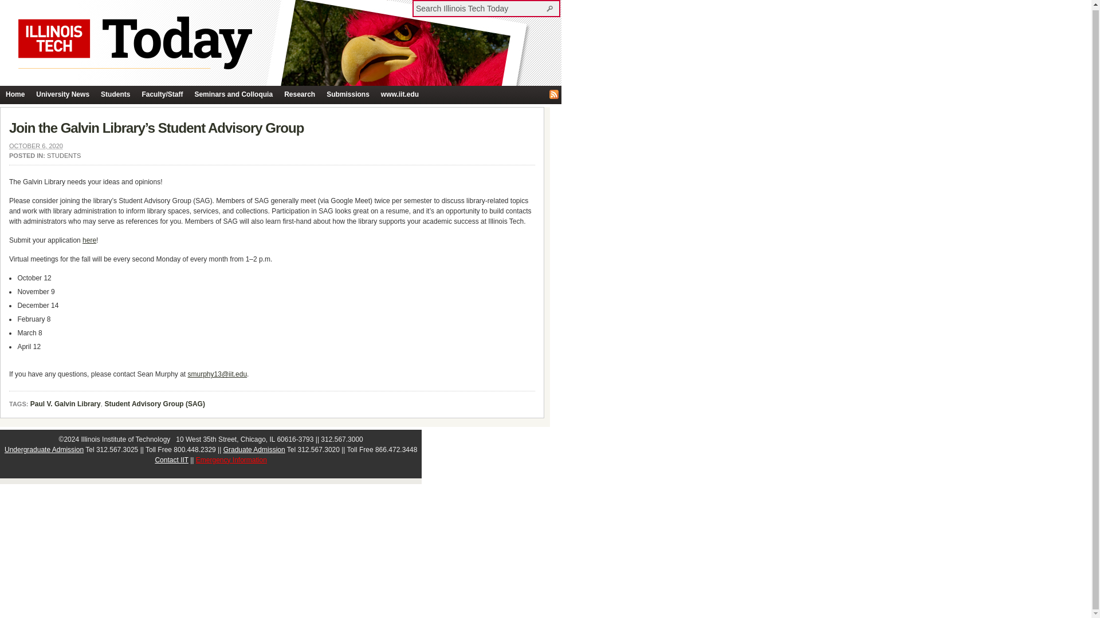  Describe the element at coordinates (553, 94) in the screenshot. I see `Illinois Tech Today RSS Feed` at that location.